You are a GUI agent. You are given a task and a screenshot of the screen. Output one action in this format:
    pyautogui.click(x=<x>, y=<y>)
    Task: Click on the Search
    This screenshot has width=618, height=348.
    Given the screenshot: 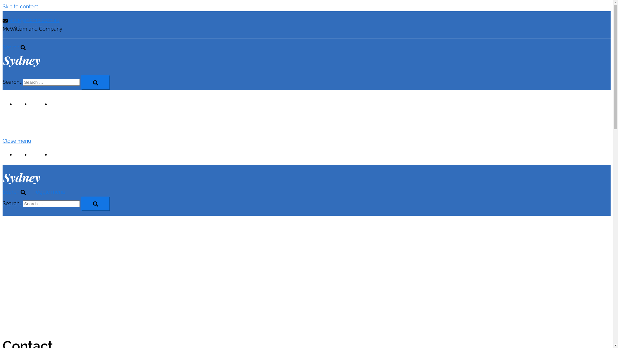 What is the action you would take?
    pyautogui.click(x=18, y=192)
    